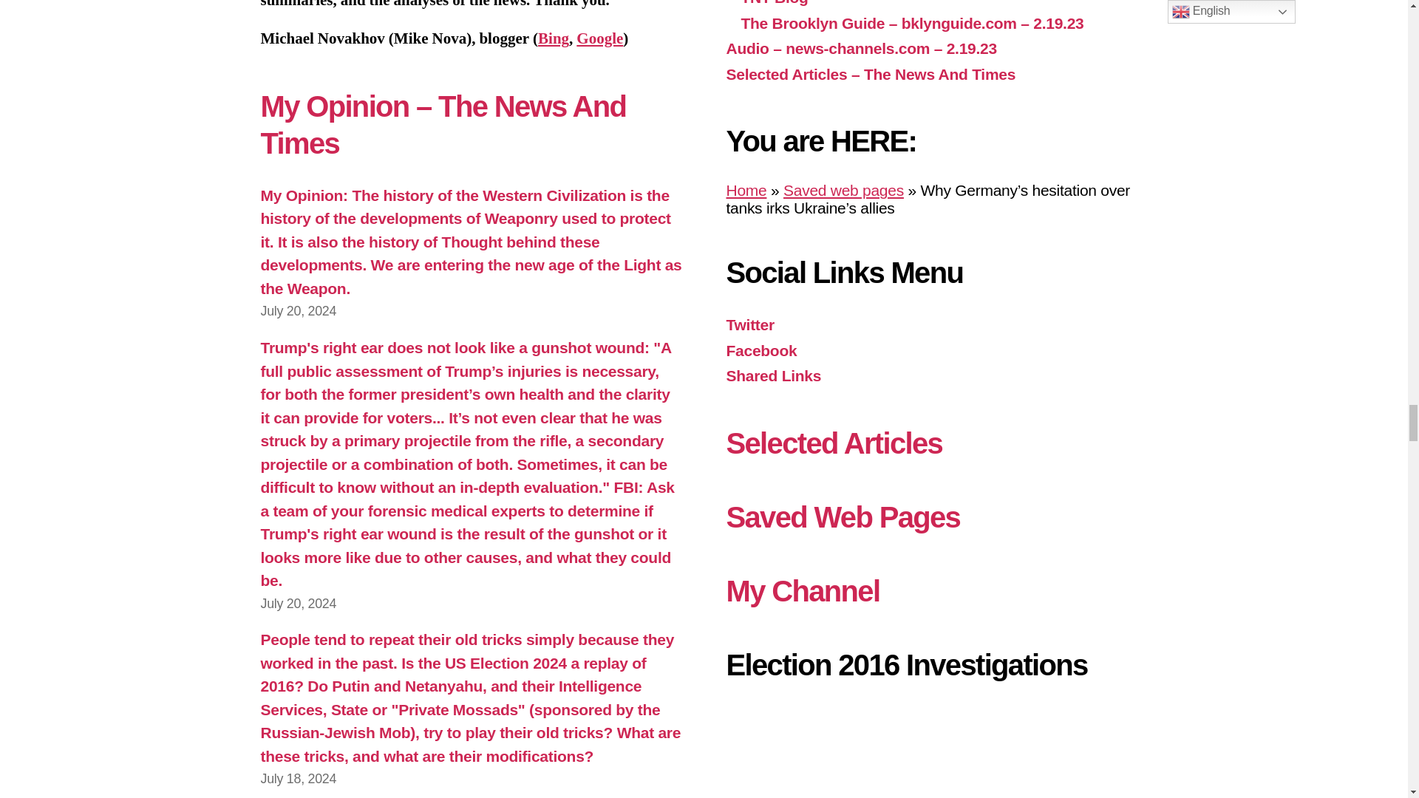 The image size is (1419, 798). I want to click on Saved web pages, so click(843, 190).